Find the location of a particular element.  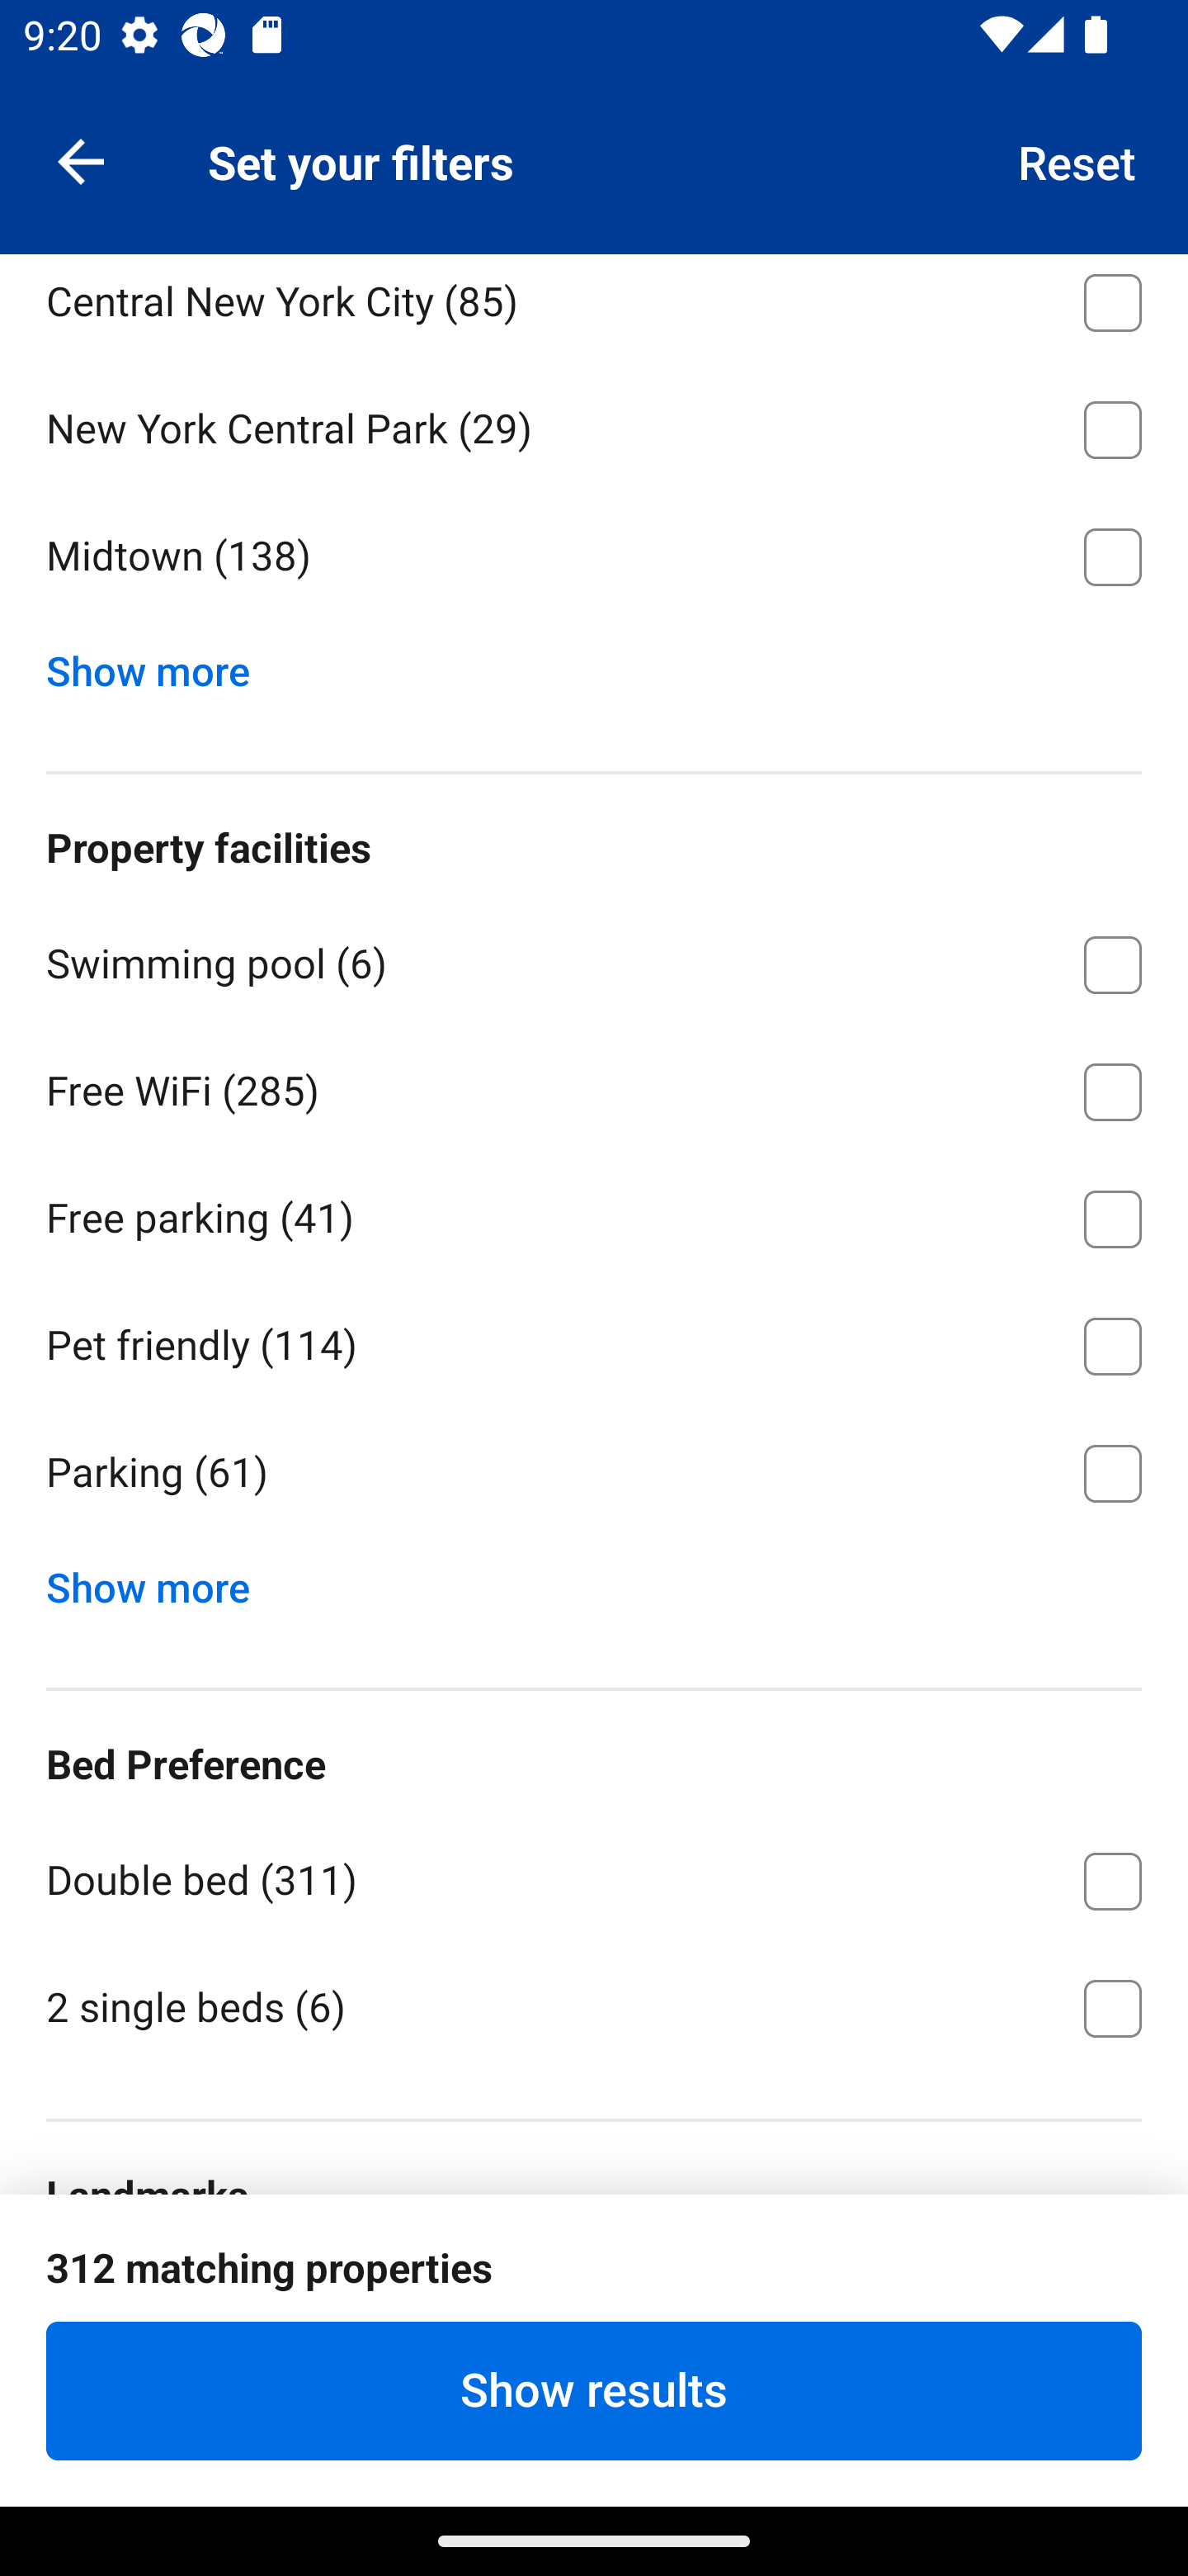

Free WiFi ⁦(285) is located at coordinates (594, 1085).